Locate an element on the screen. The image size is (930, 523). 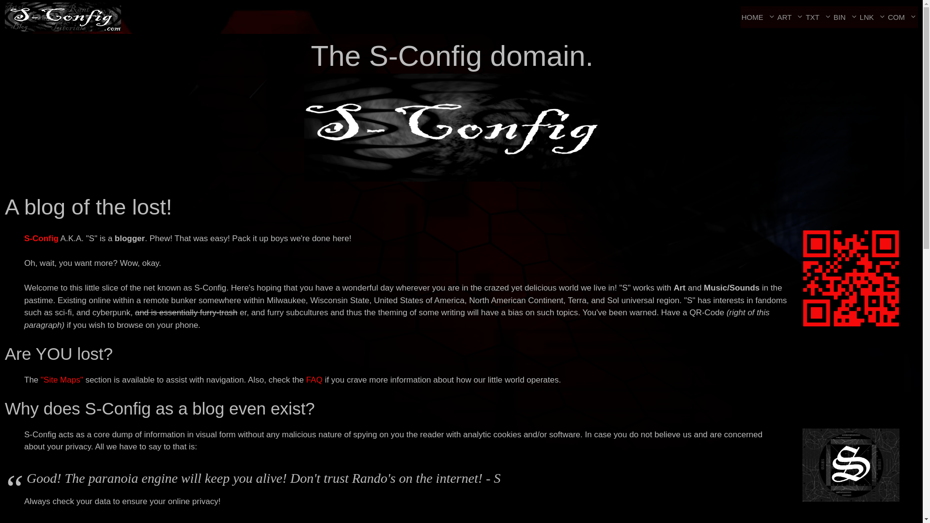
ART is located at coordinates (790, 16).